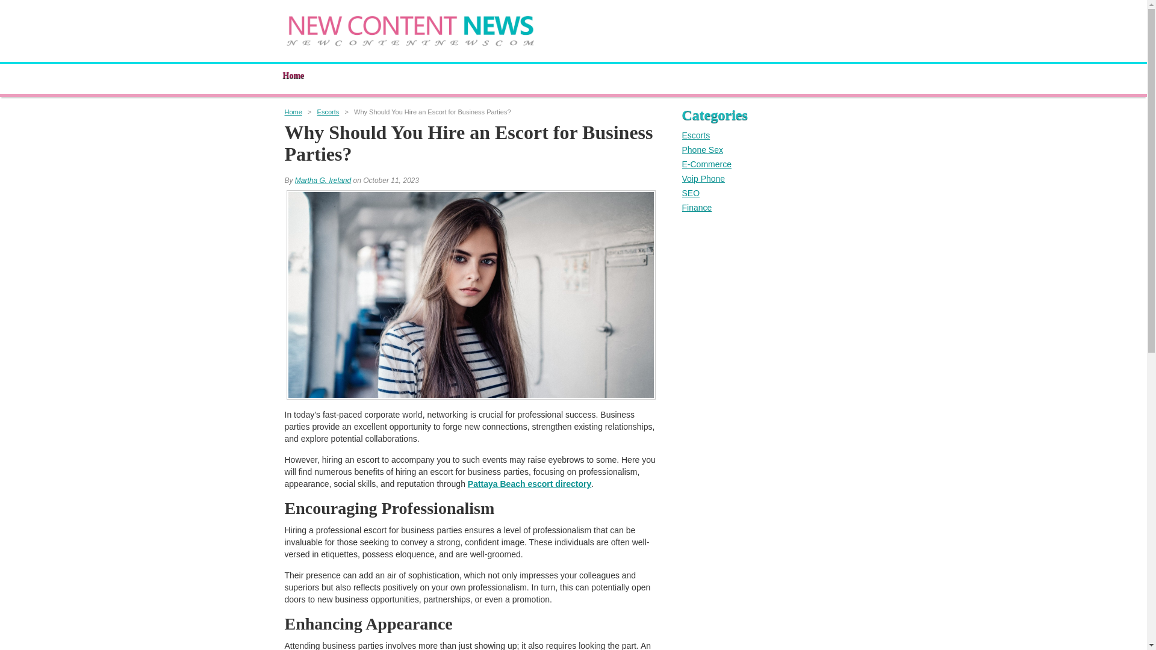  I want to click on Finance, so click(697, 207).